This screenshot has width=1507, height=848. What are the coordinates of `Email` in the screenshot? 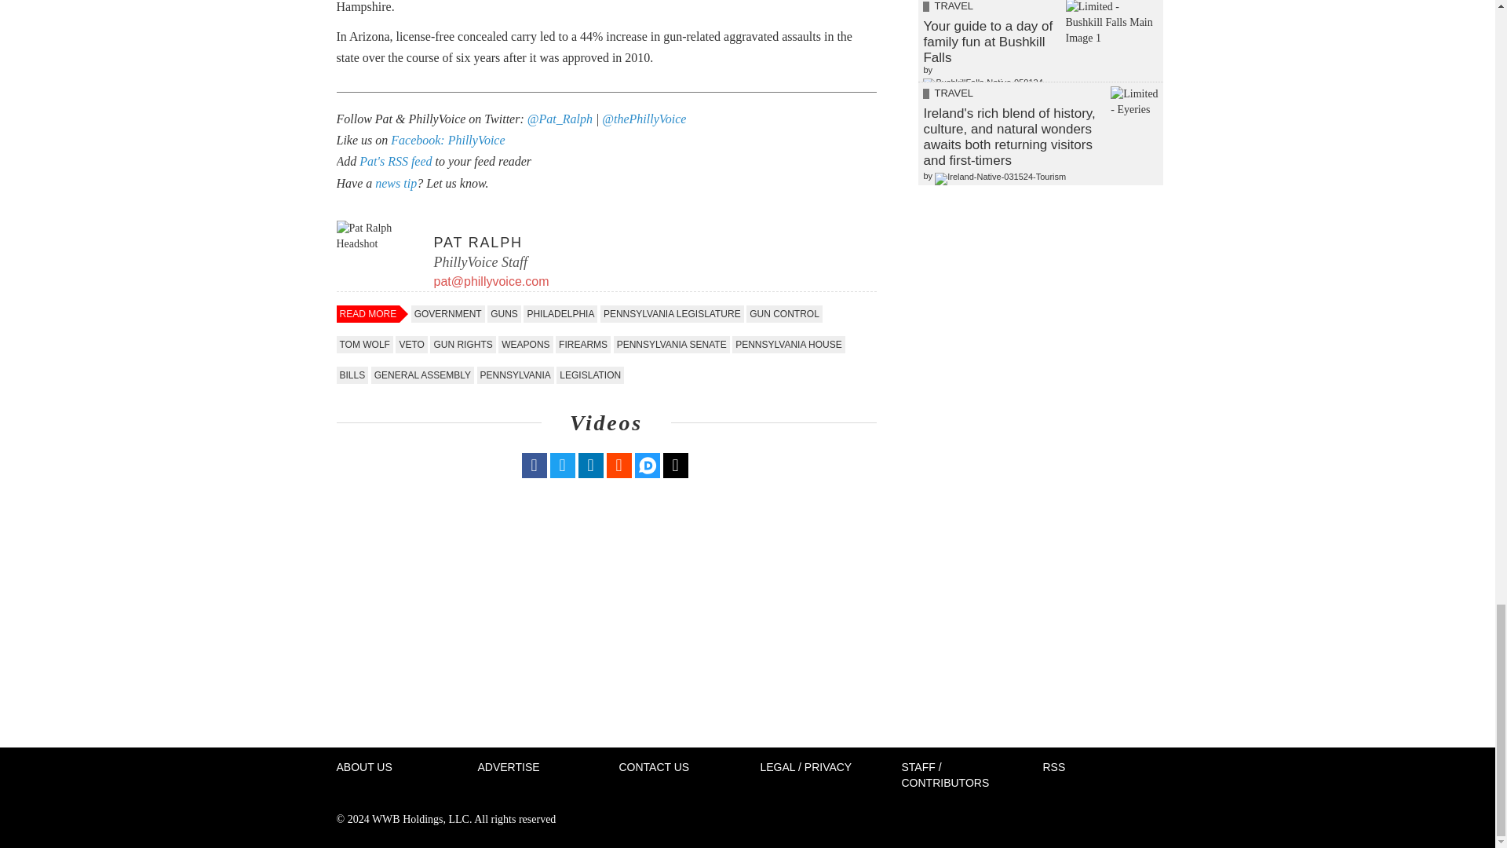 It's located at (675, 465).